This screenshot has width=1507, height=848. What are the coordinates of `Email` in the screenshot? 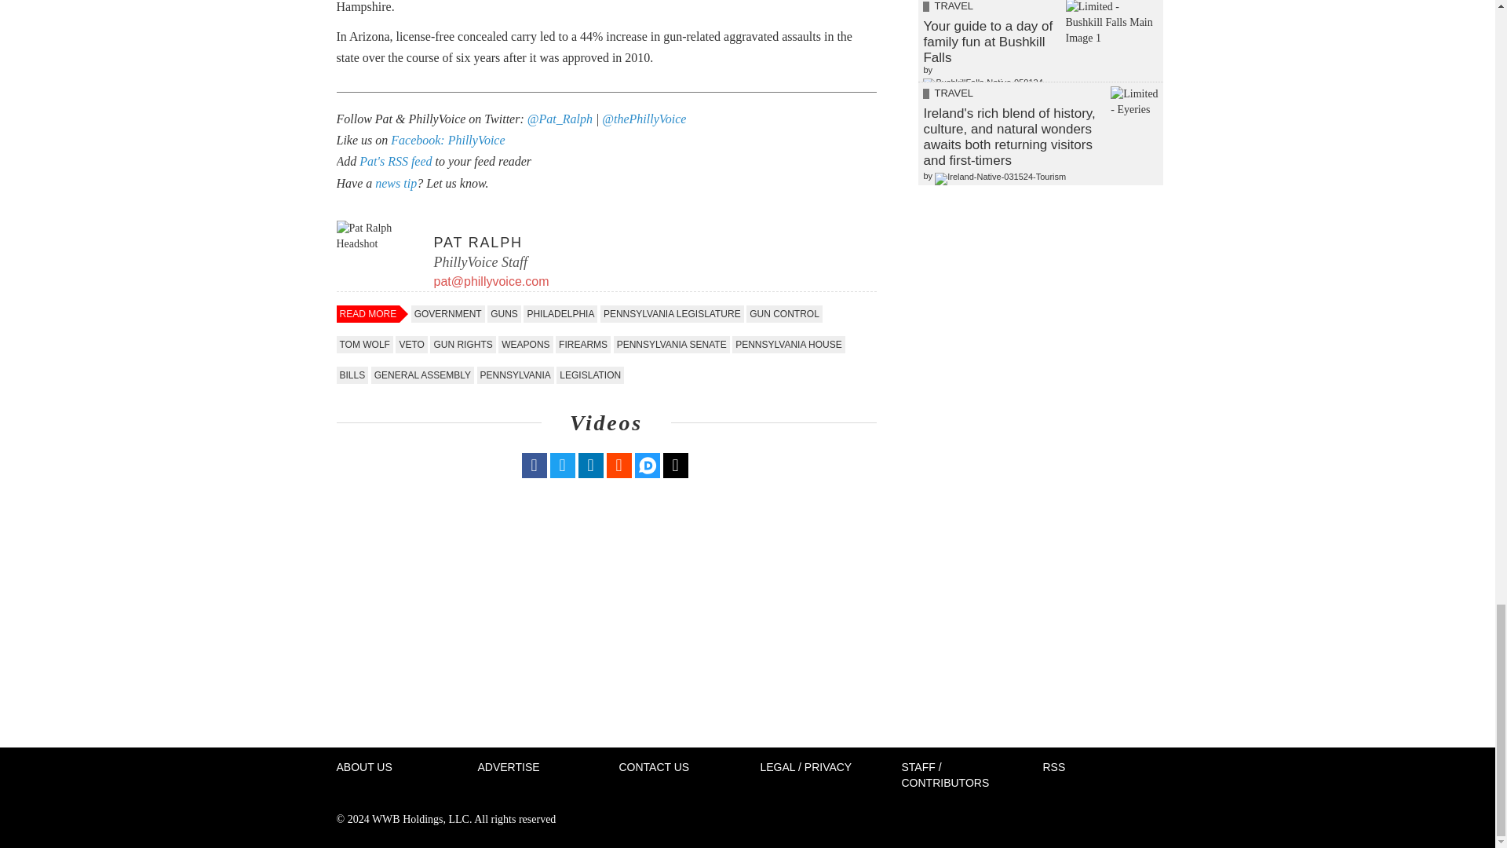 It's located at (675, 465).